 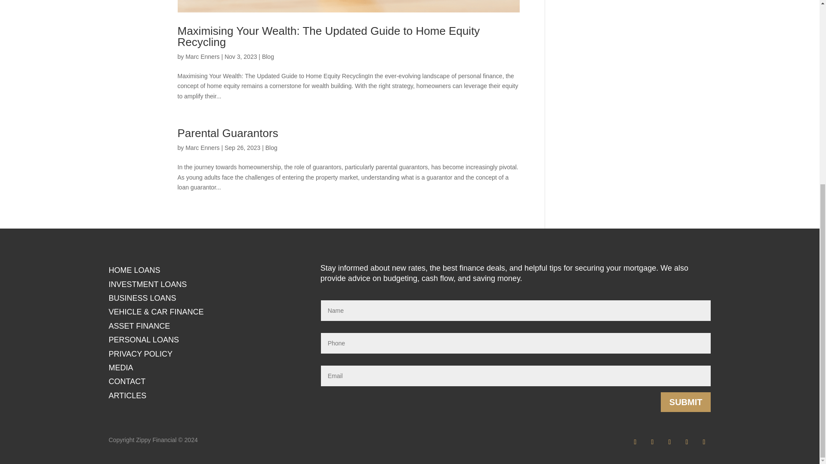 I want to click on Follow on X, so click(x=687, y=442).